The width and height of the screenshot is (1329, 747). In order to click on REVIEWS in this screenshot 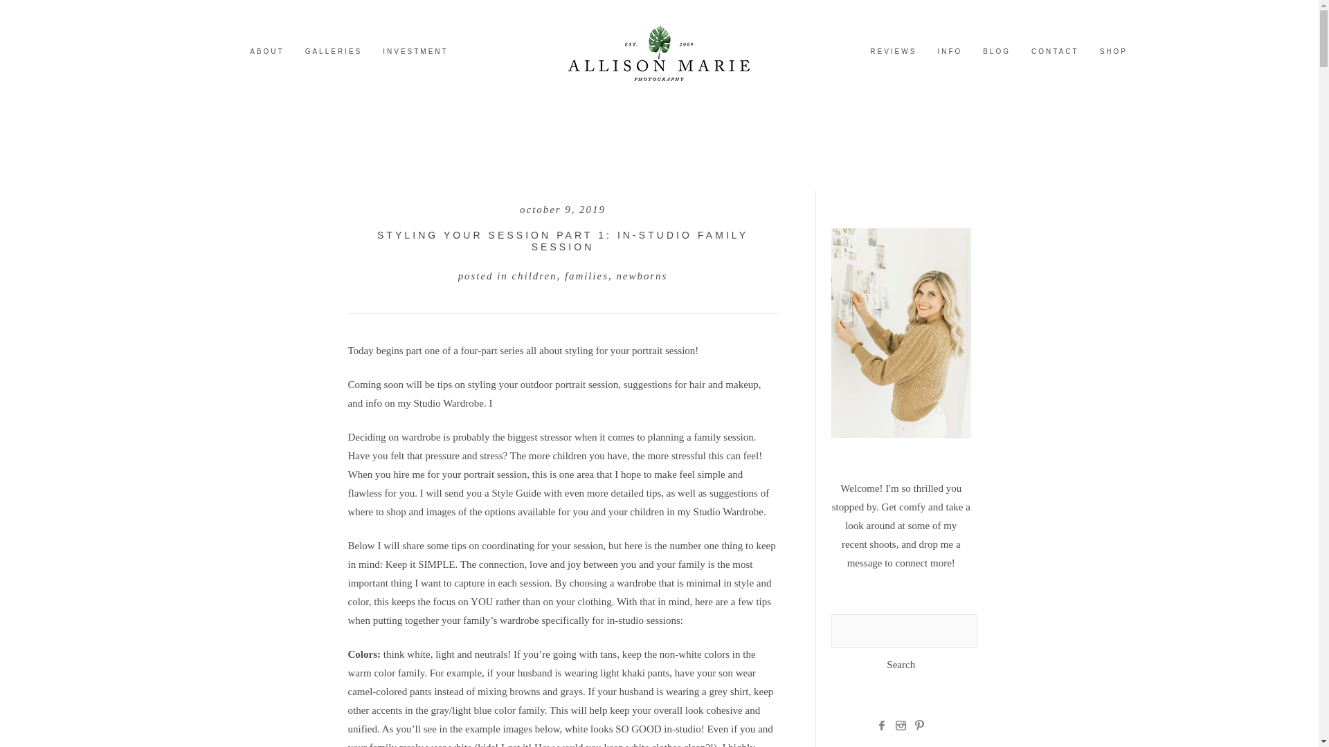, I will do `click(893, 51)`.